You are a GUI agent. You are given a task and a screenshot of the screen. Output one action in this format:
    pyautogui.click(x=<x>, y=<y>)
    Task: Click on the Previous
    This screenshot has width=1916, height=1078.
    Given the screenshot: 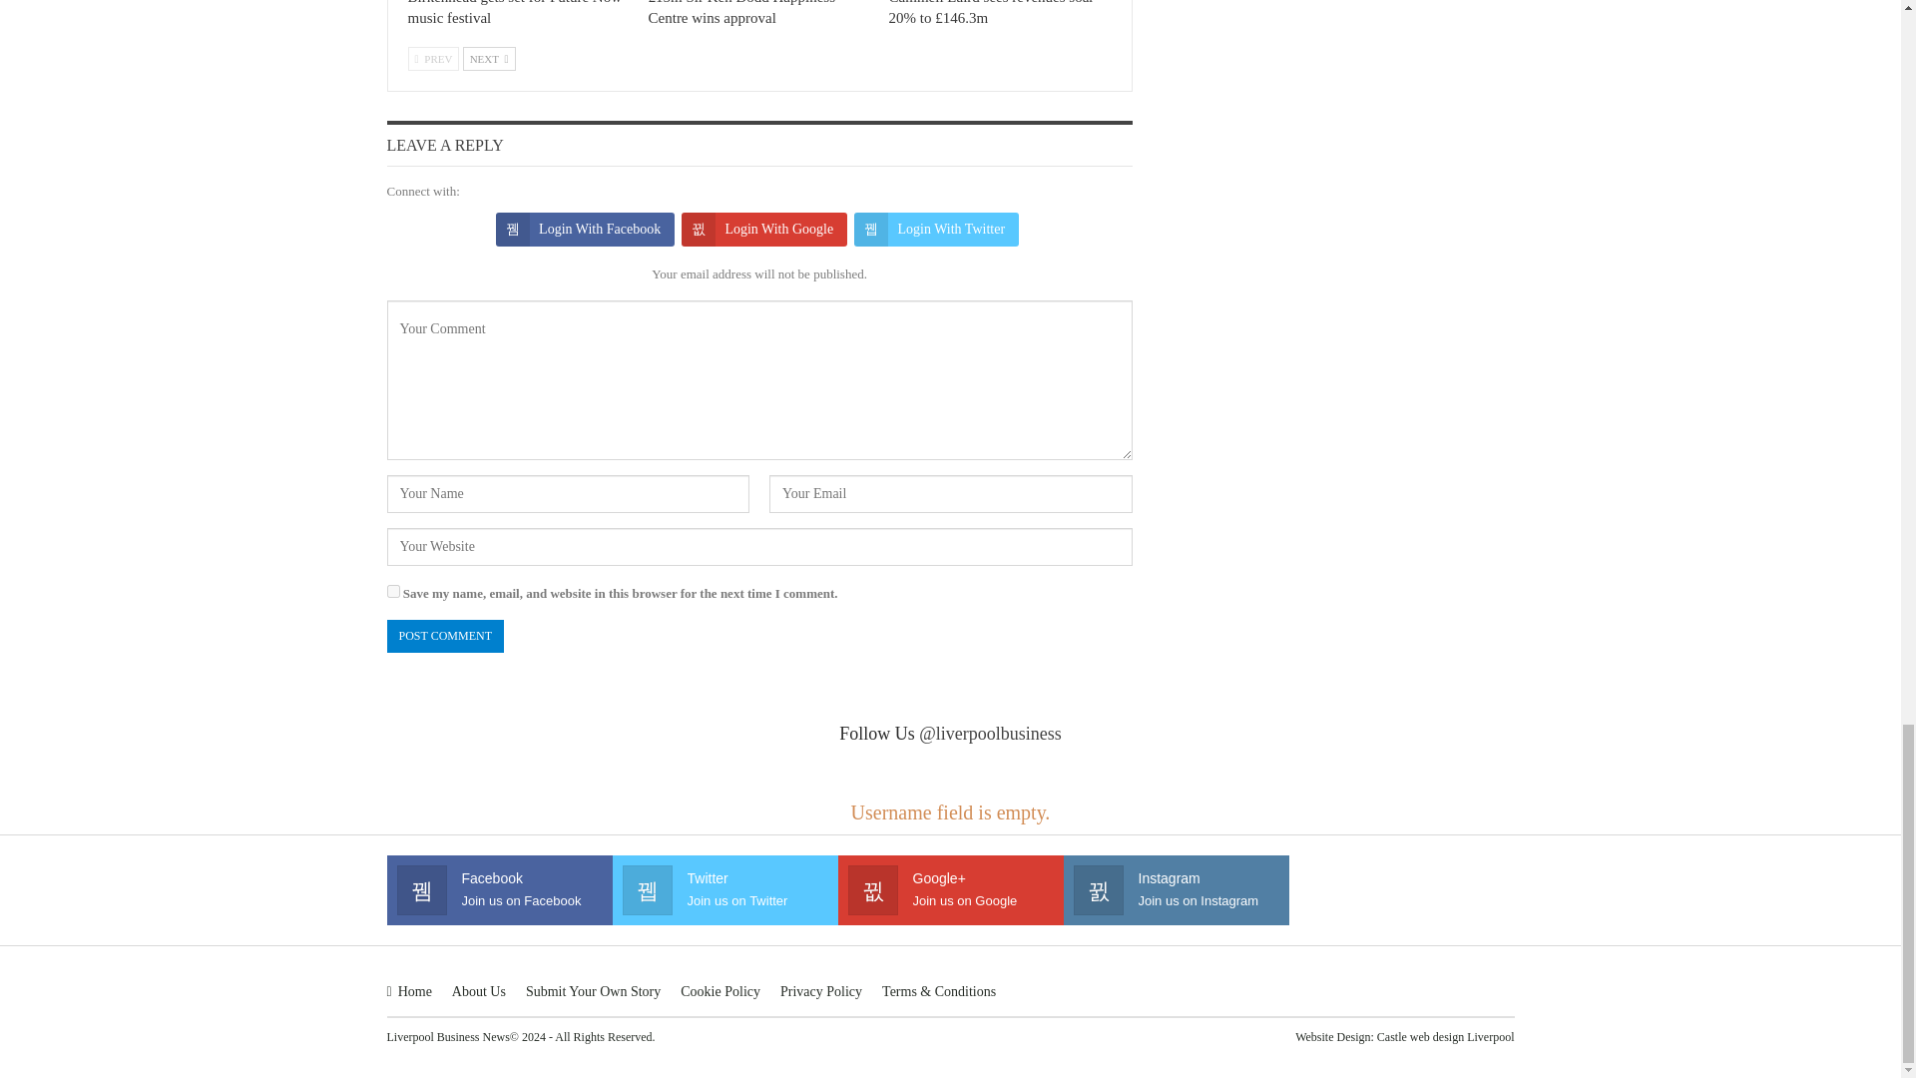 What is the action you would take?
    pyautogui.click(x=433, y=59)
    